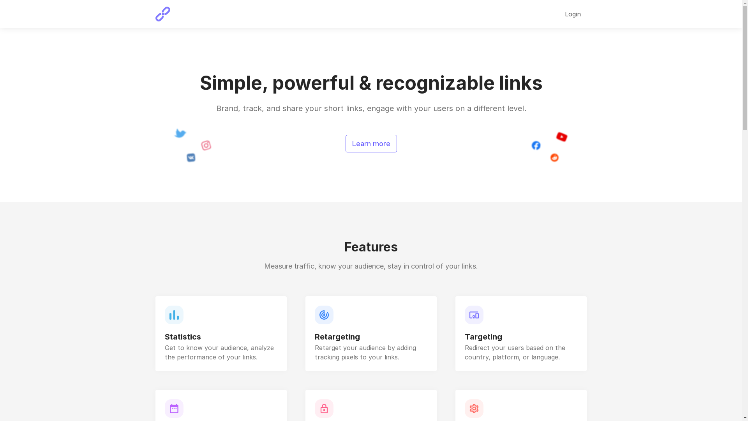  I want to click on Learn more, so click(371, 143).